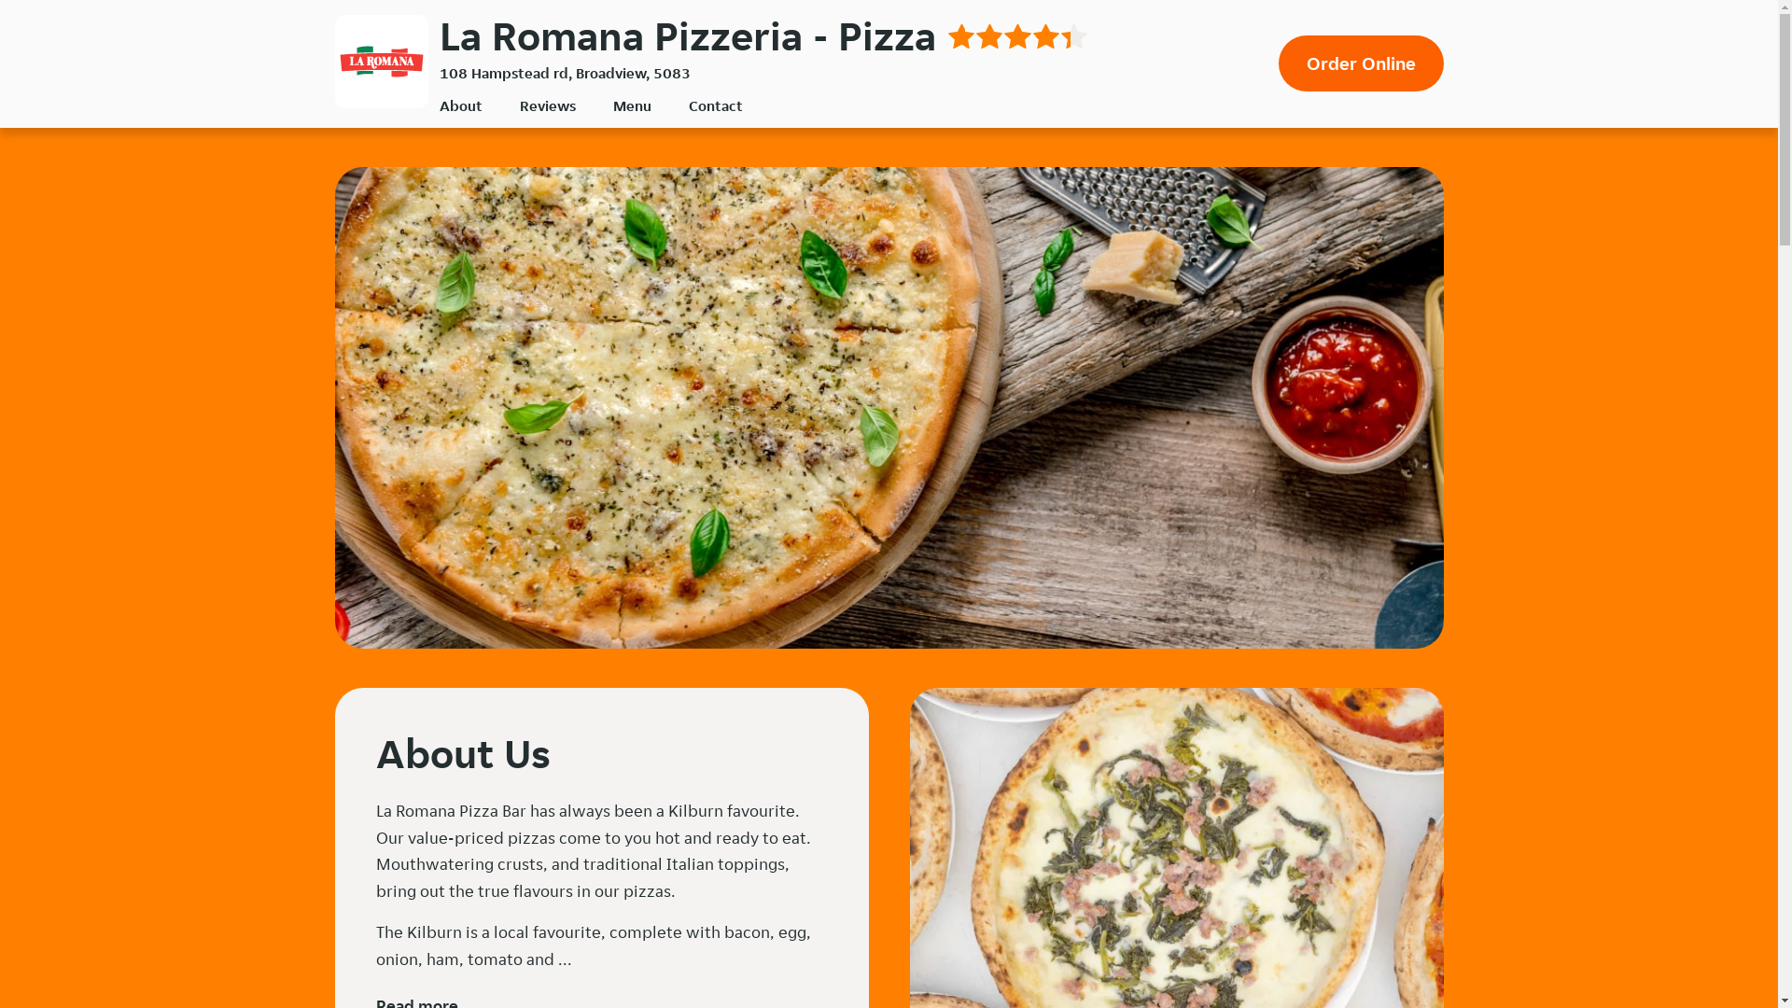 This screenshot has height=1008, width=1792. Describe the element at coordinates (381, 62) in the screenshot. I see `La Romana Pizzeria` at that location.